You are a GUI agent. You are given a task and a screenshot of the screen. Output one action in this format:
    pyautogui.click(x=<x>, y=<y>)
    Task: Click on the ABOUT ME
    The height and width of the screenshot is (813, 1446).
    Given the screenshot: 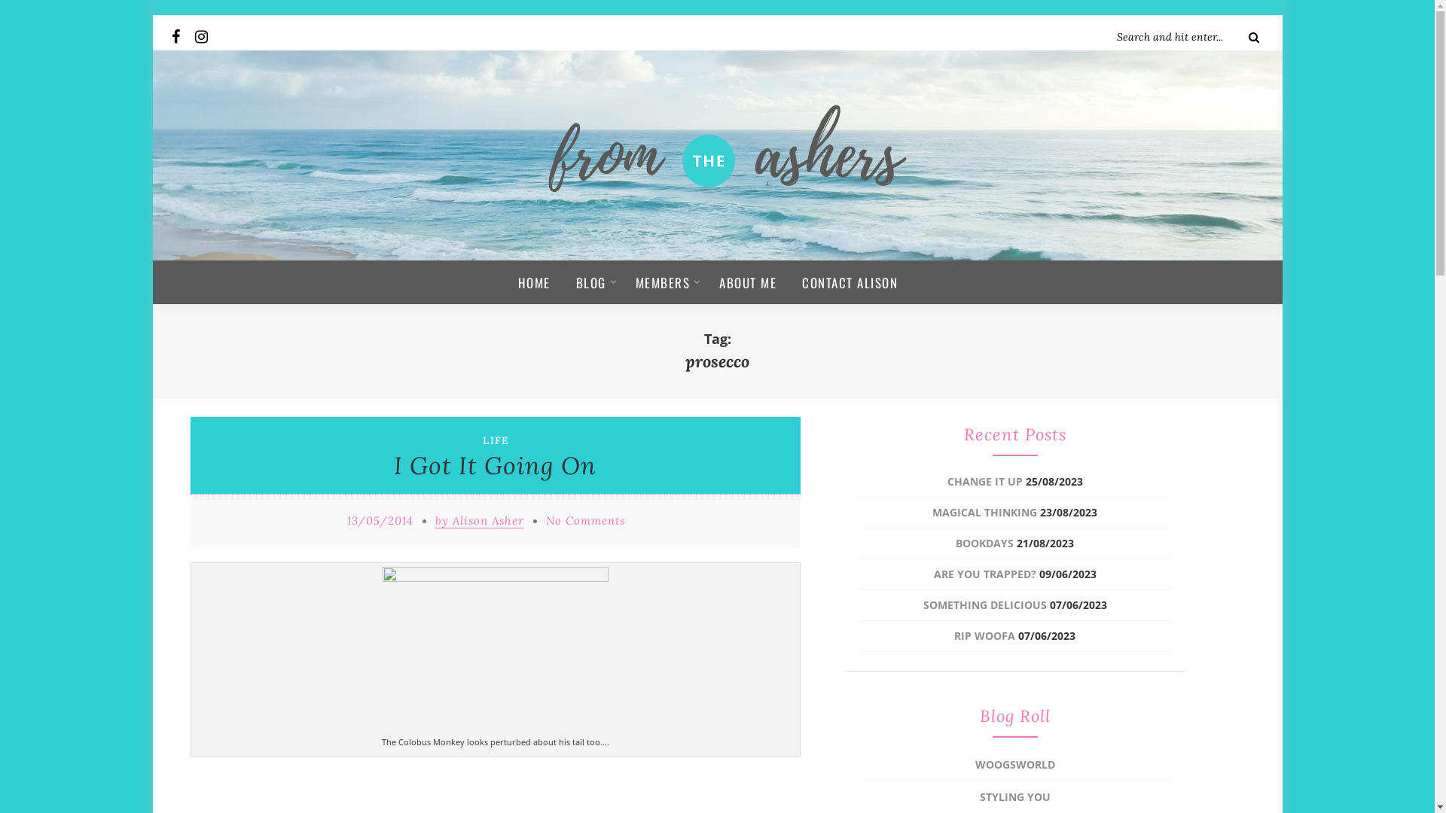 What is the action you would take?
    pyautogui.click(x=748, y=279)
    